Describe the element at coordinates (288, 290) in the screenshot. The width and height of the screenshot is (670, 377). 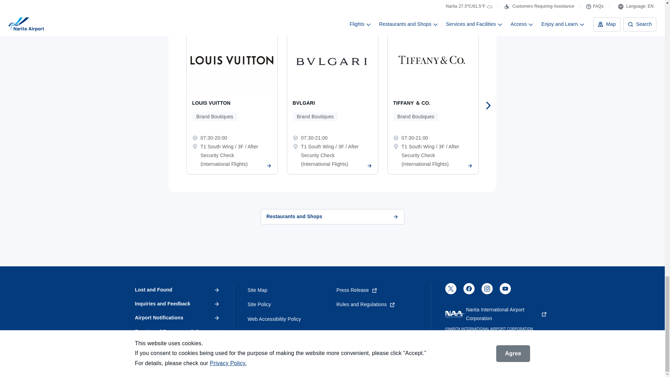
I see `Site Map` at that location.